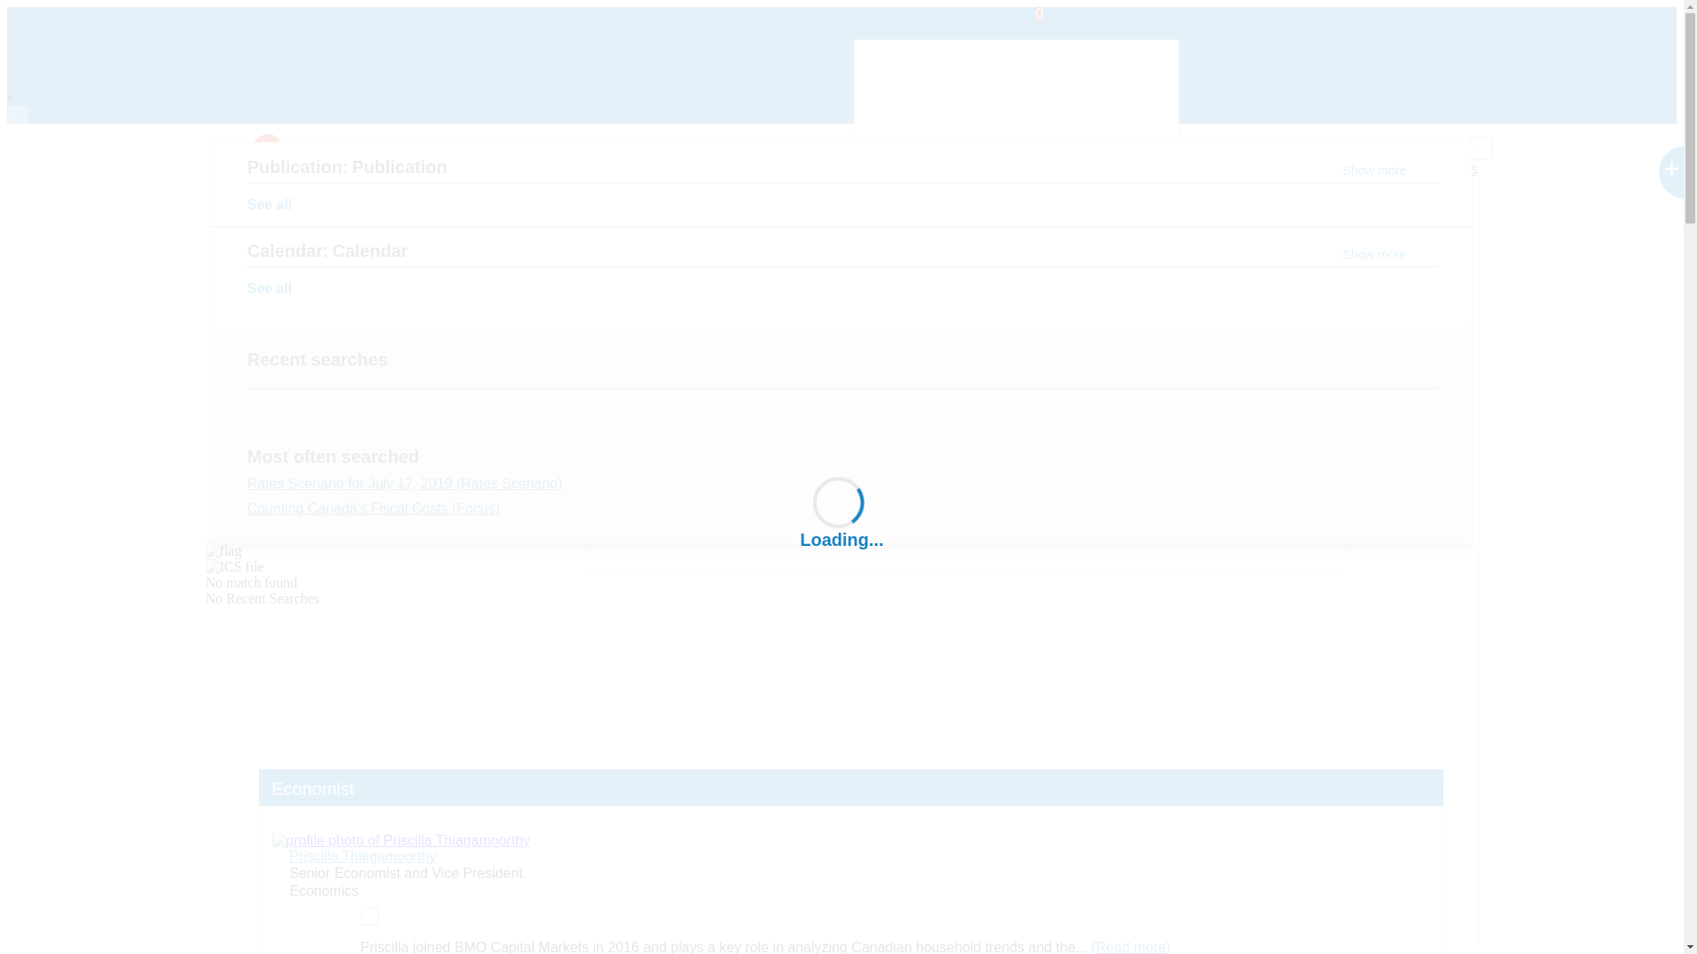 The image size is (1697, 954). I want to click on Macro Strategy, so click(573, 150).